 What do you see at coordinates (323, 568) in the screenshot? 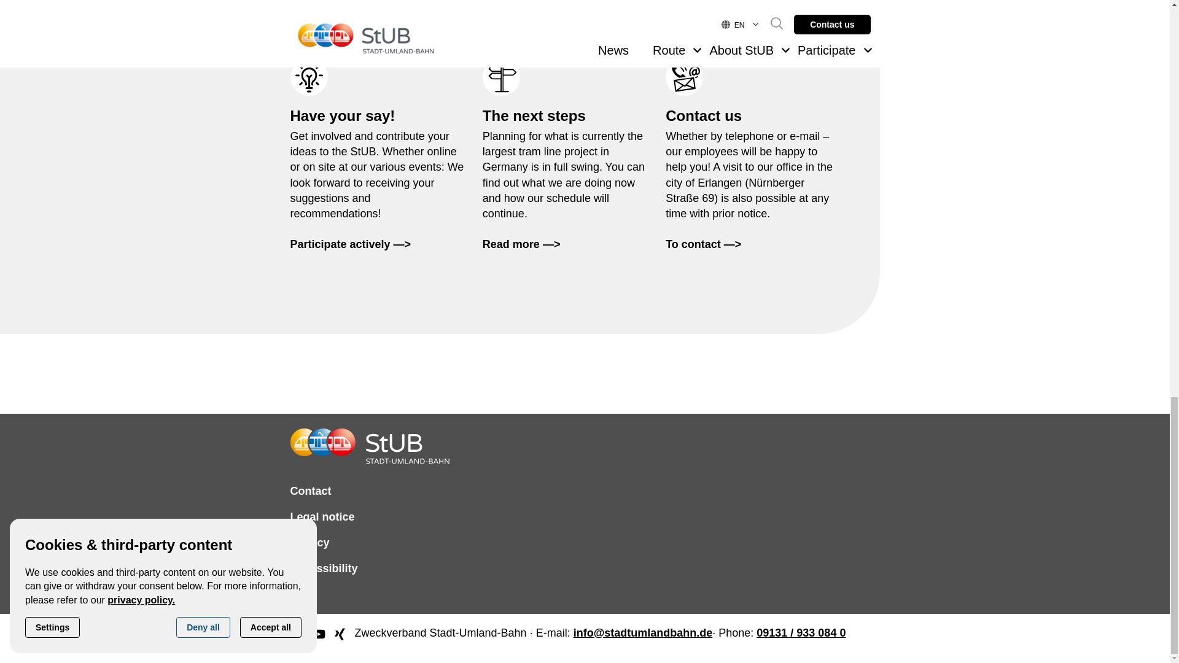
I see `Accessibility` at bounding box center [323, 568].